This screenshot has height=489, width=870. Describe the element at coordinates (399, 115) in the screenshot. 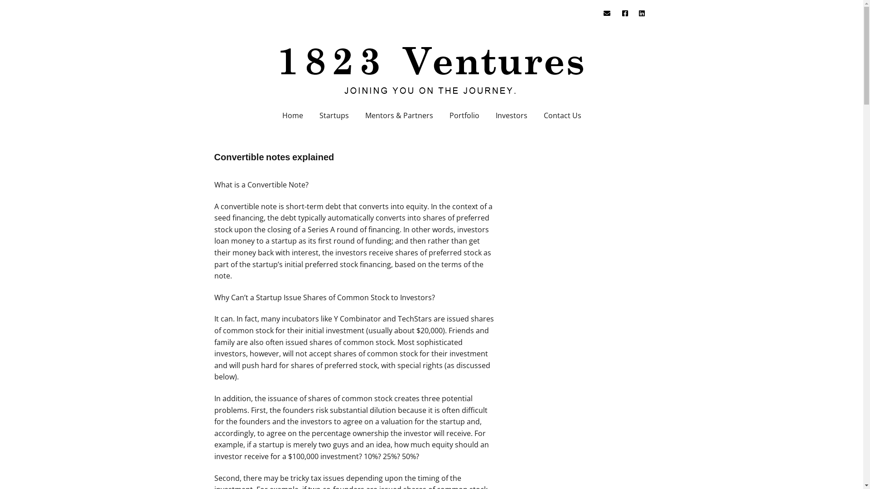

I see `Mentors & Partners` at that location.